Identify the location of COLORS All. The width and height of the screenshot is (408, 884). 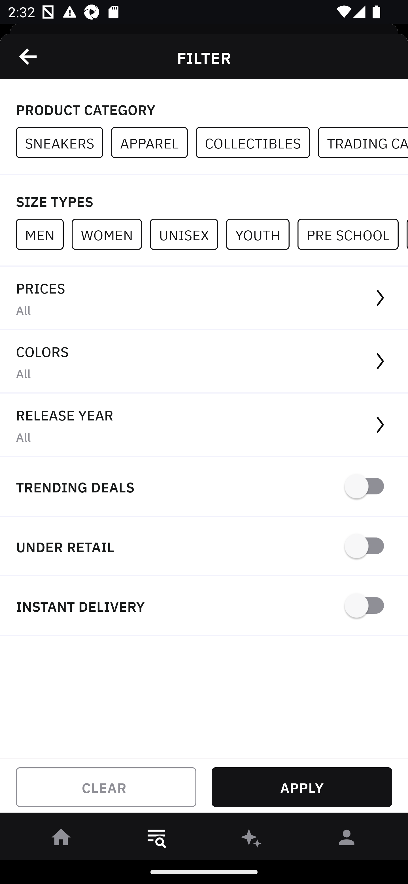
(204, 362).